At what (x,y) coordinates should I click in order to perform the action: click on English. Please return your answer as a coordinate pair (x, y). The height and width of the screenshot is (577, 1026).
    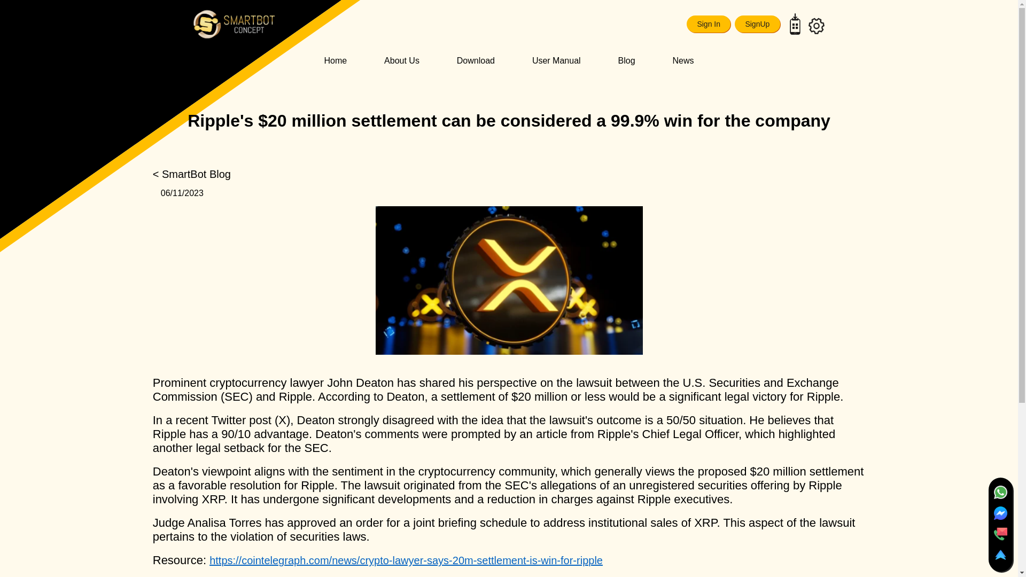
    Looking at the image, I should click on (796, 65).